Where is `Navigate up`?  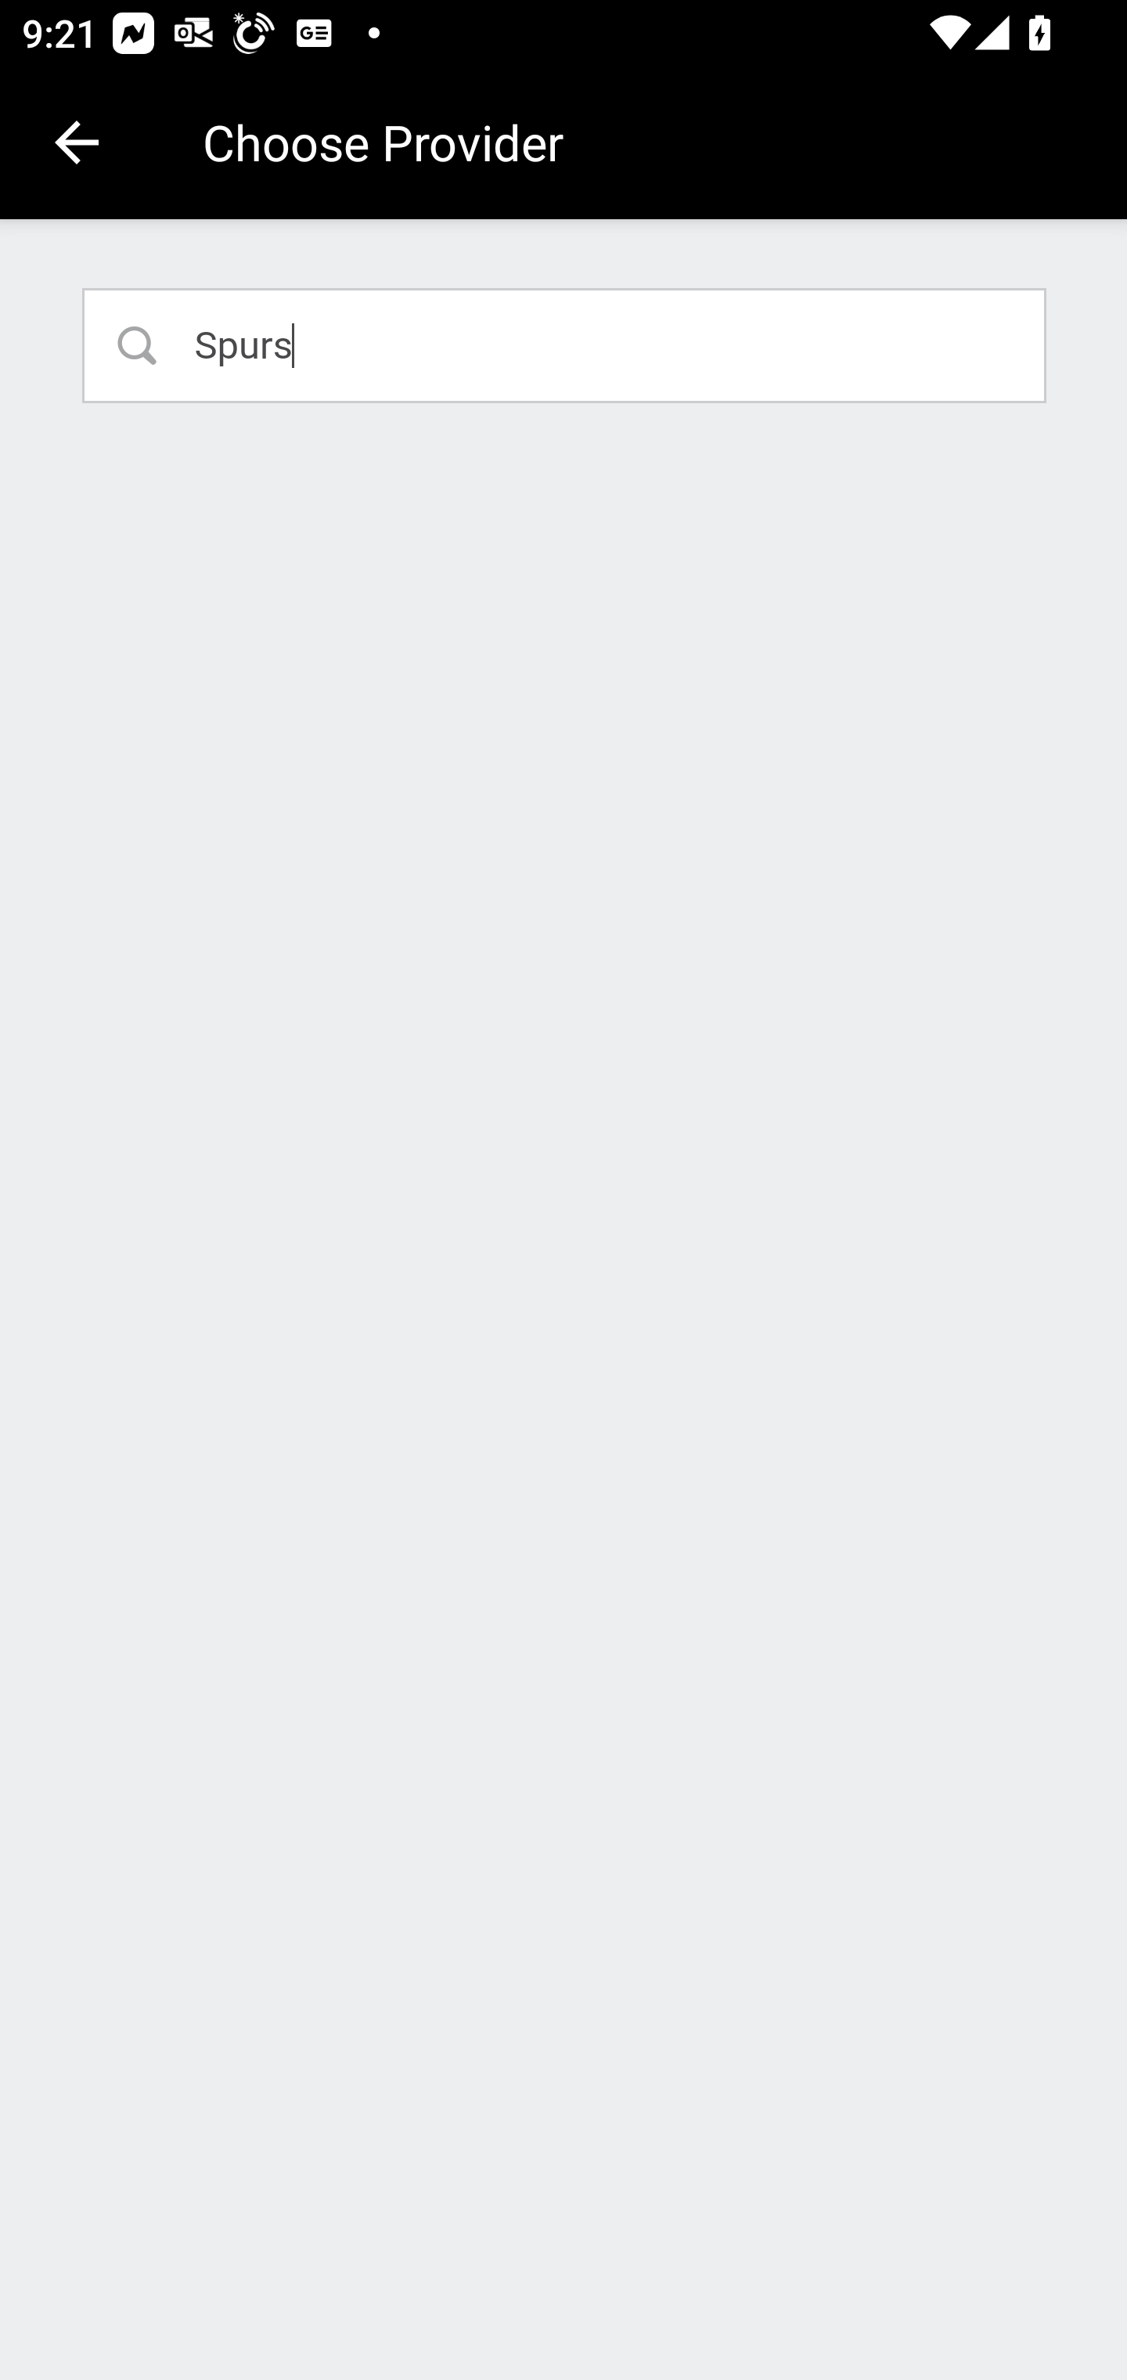
Navigate up is located at coordinates (77, 142).